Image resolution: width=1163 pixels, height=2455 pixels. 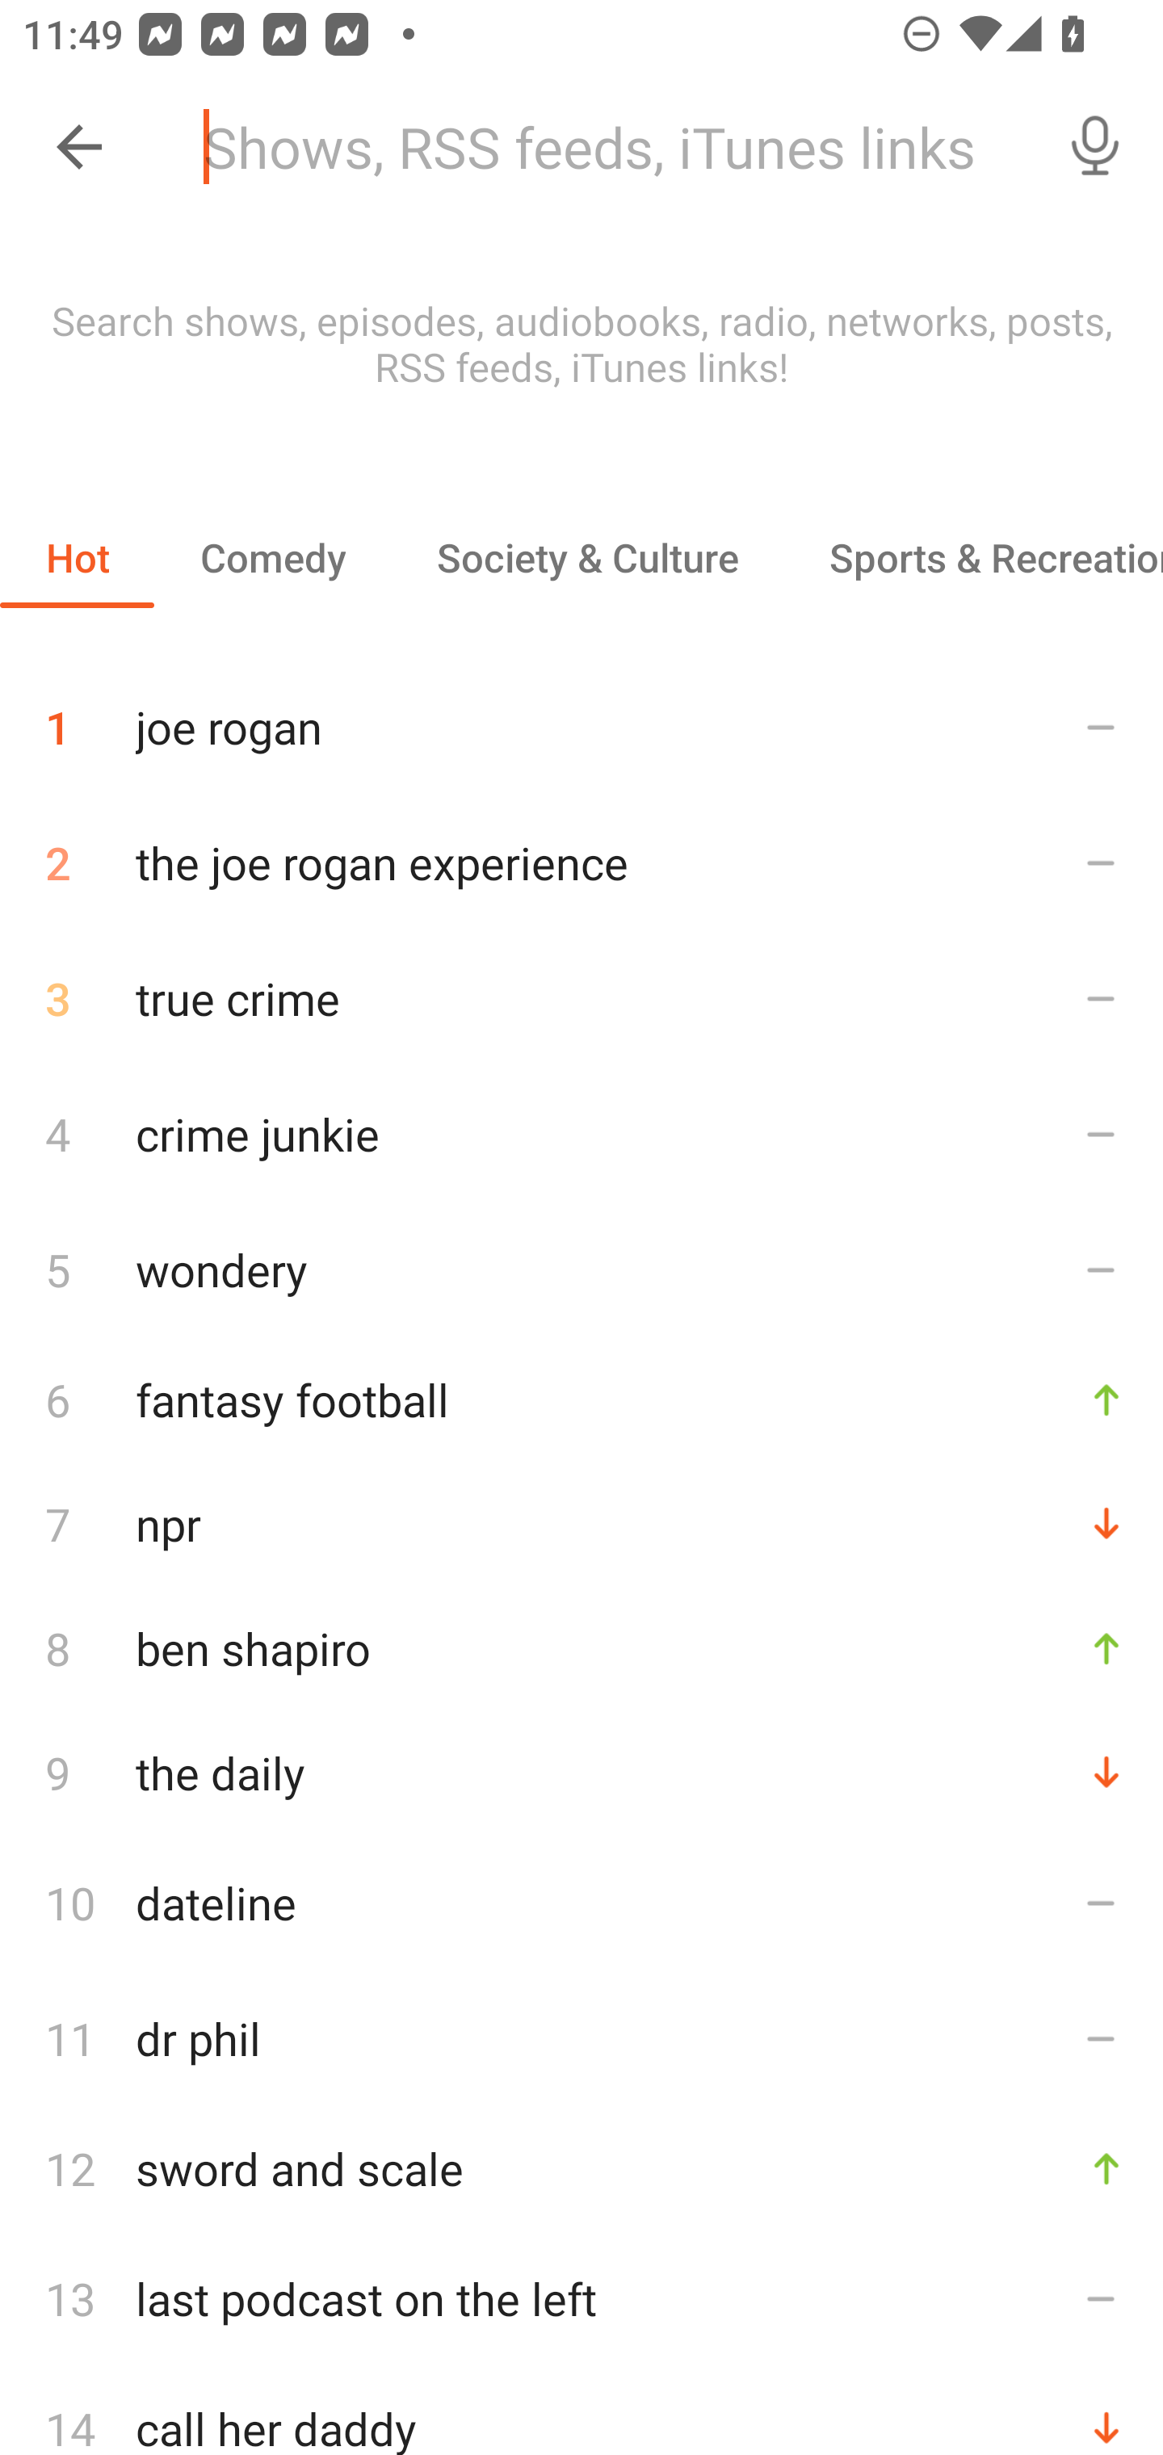 I want to click on Comedy, so click(x=272, y=557).